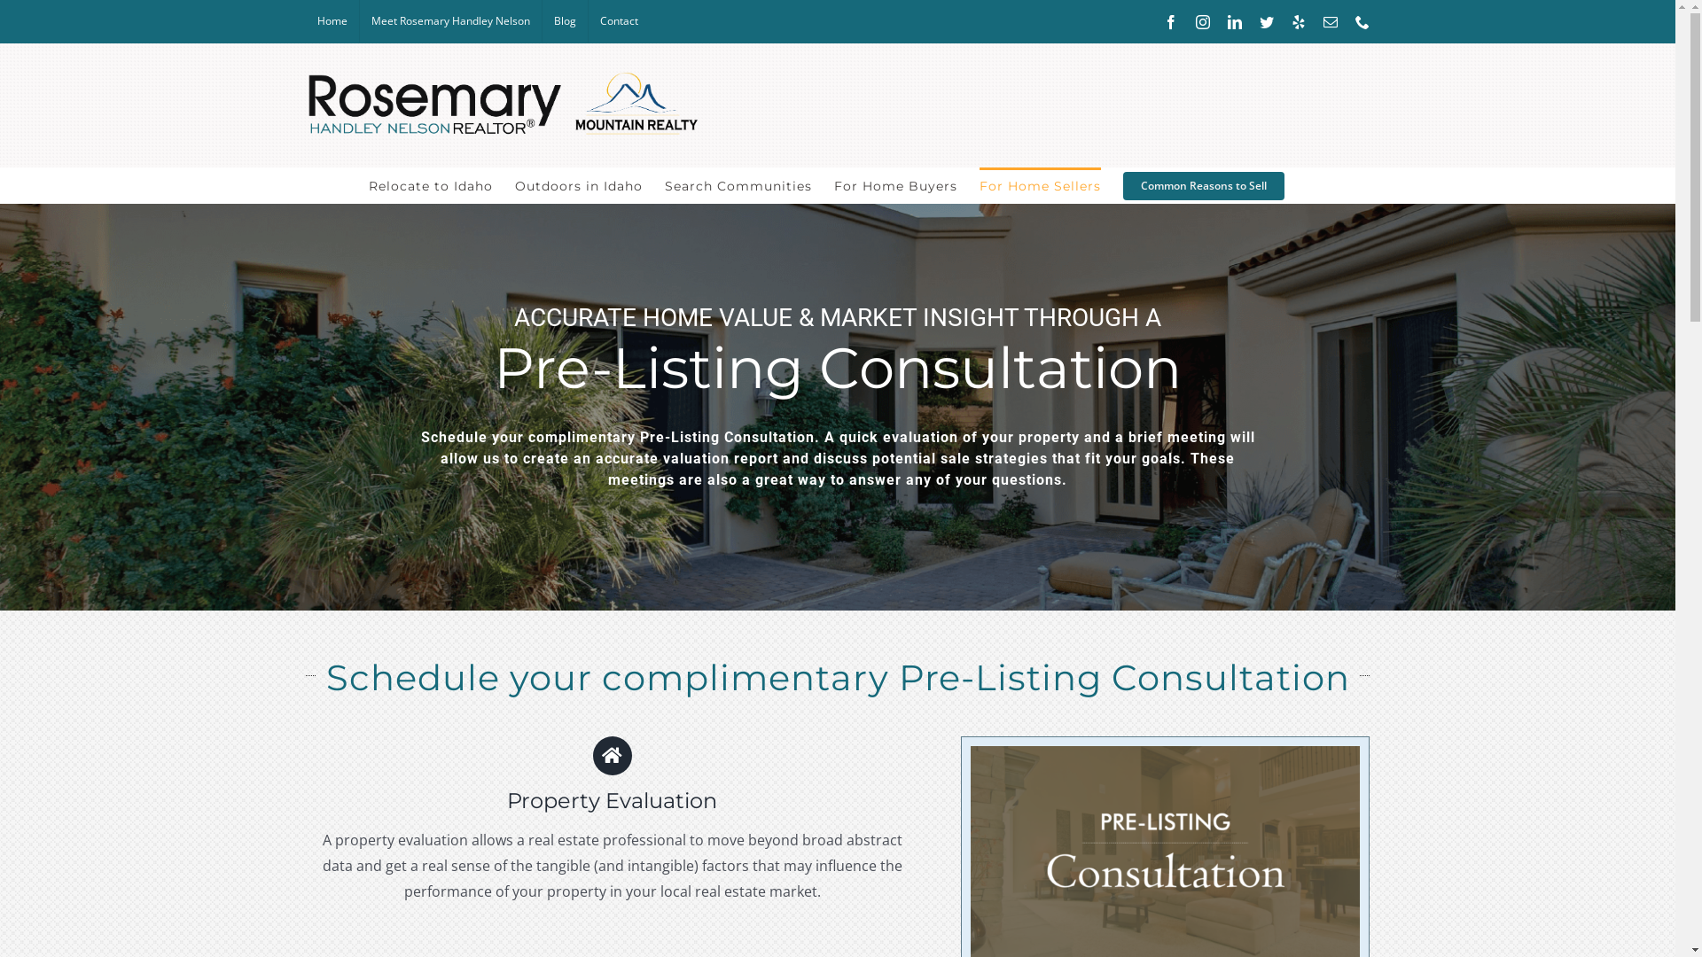 The width and height of the screenshot is (1702, 957). What do you see at coordinates (1203, 21) in the screenshot?
I see `Instagram` at bounding box center [1203, 21].